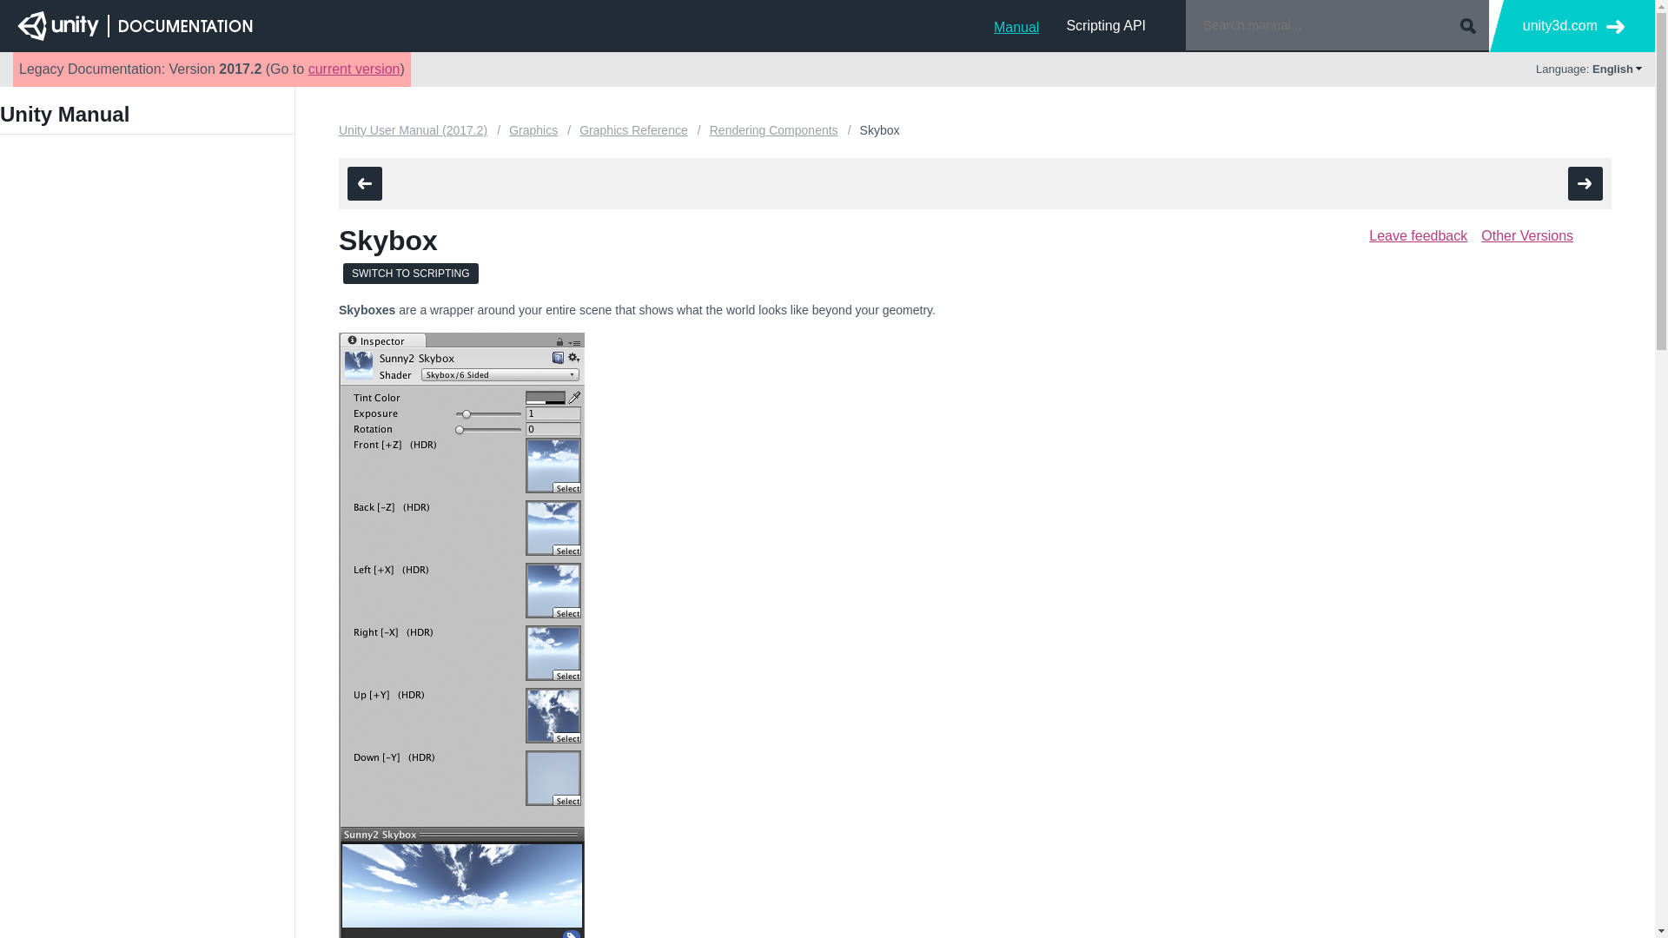 The image size is (1668, 938). I want to click on Rendering Components, so click(774, 131).